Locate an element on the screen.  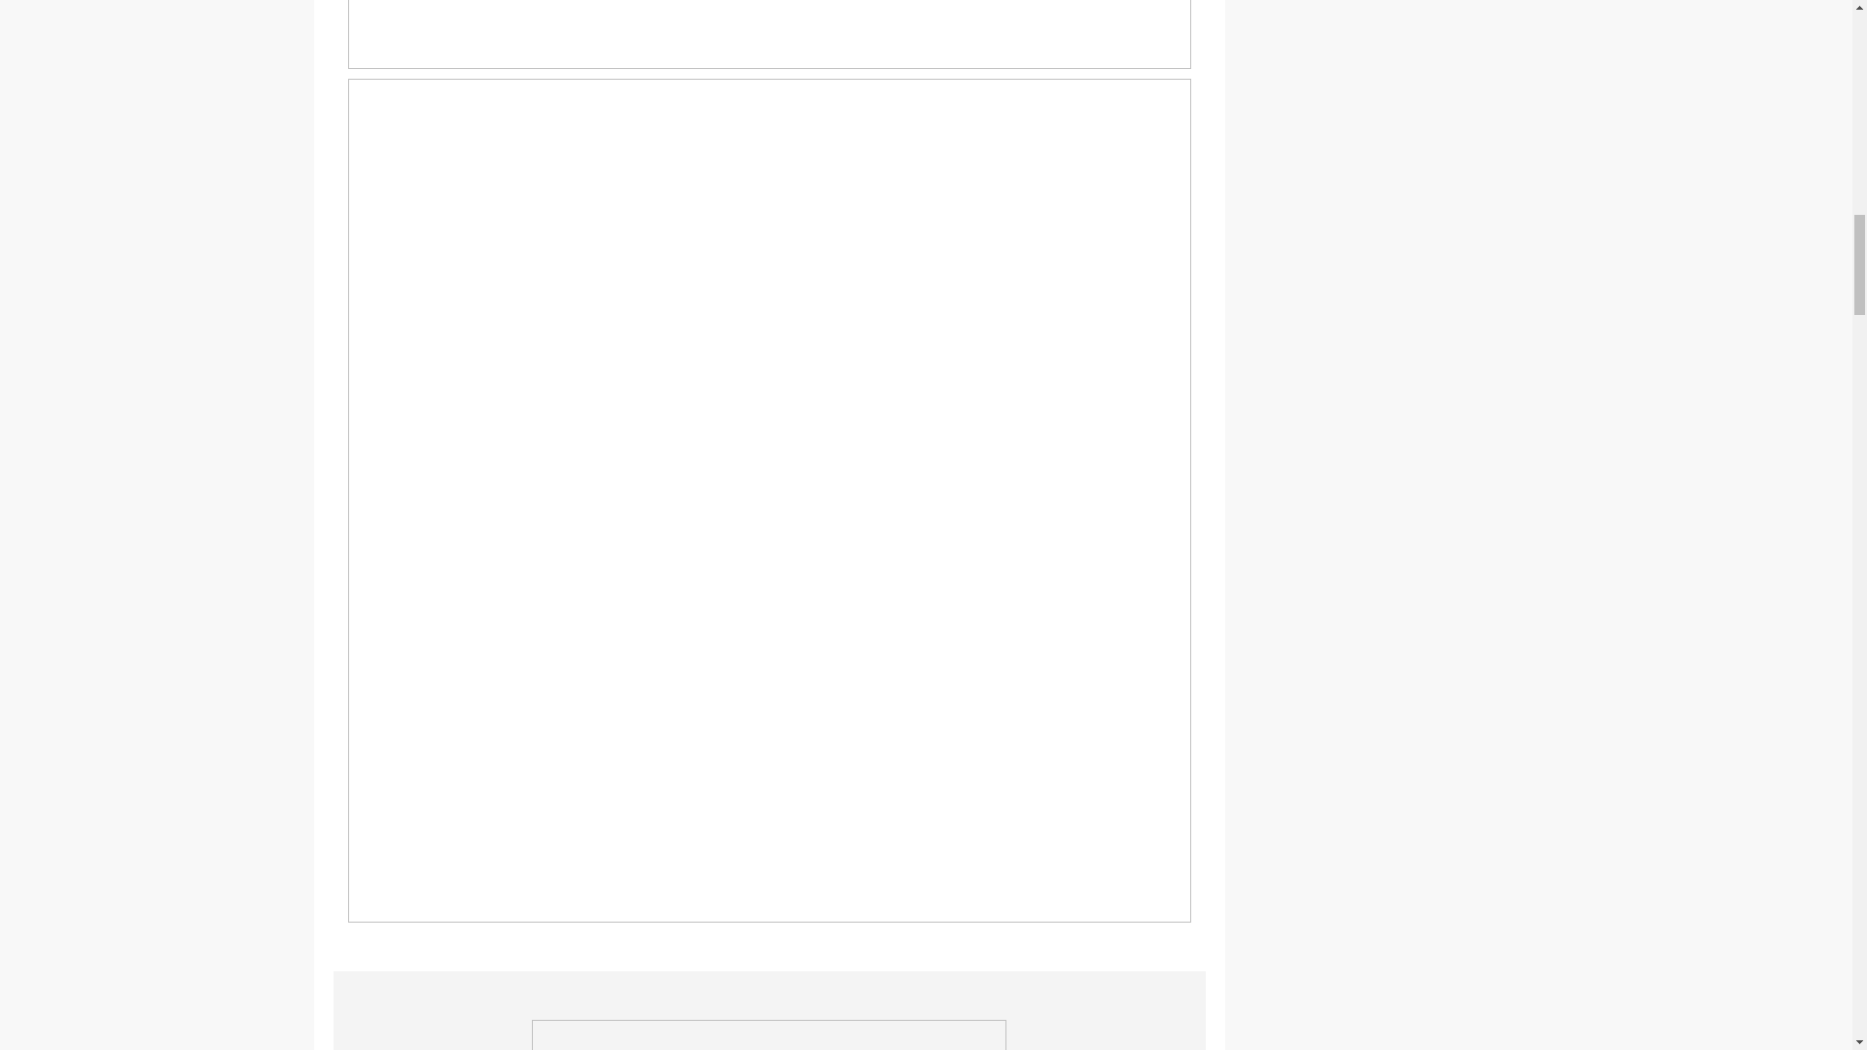
1-min is located at coordinates (770, 35).